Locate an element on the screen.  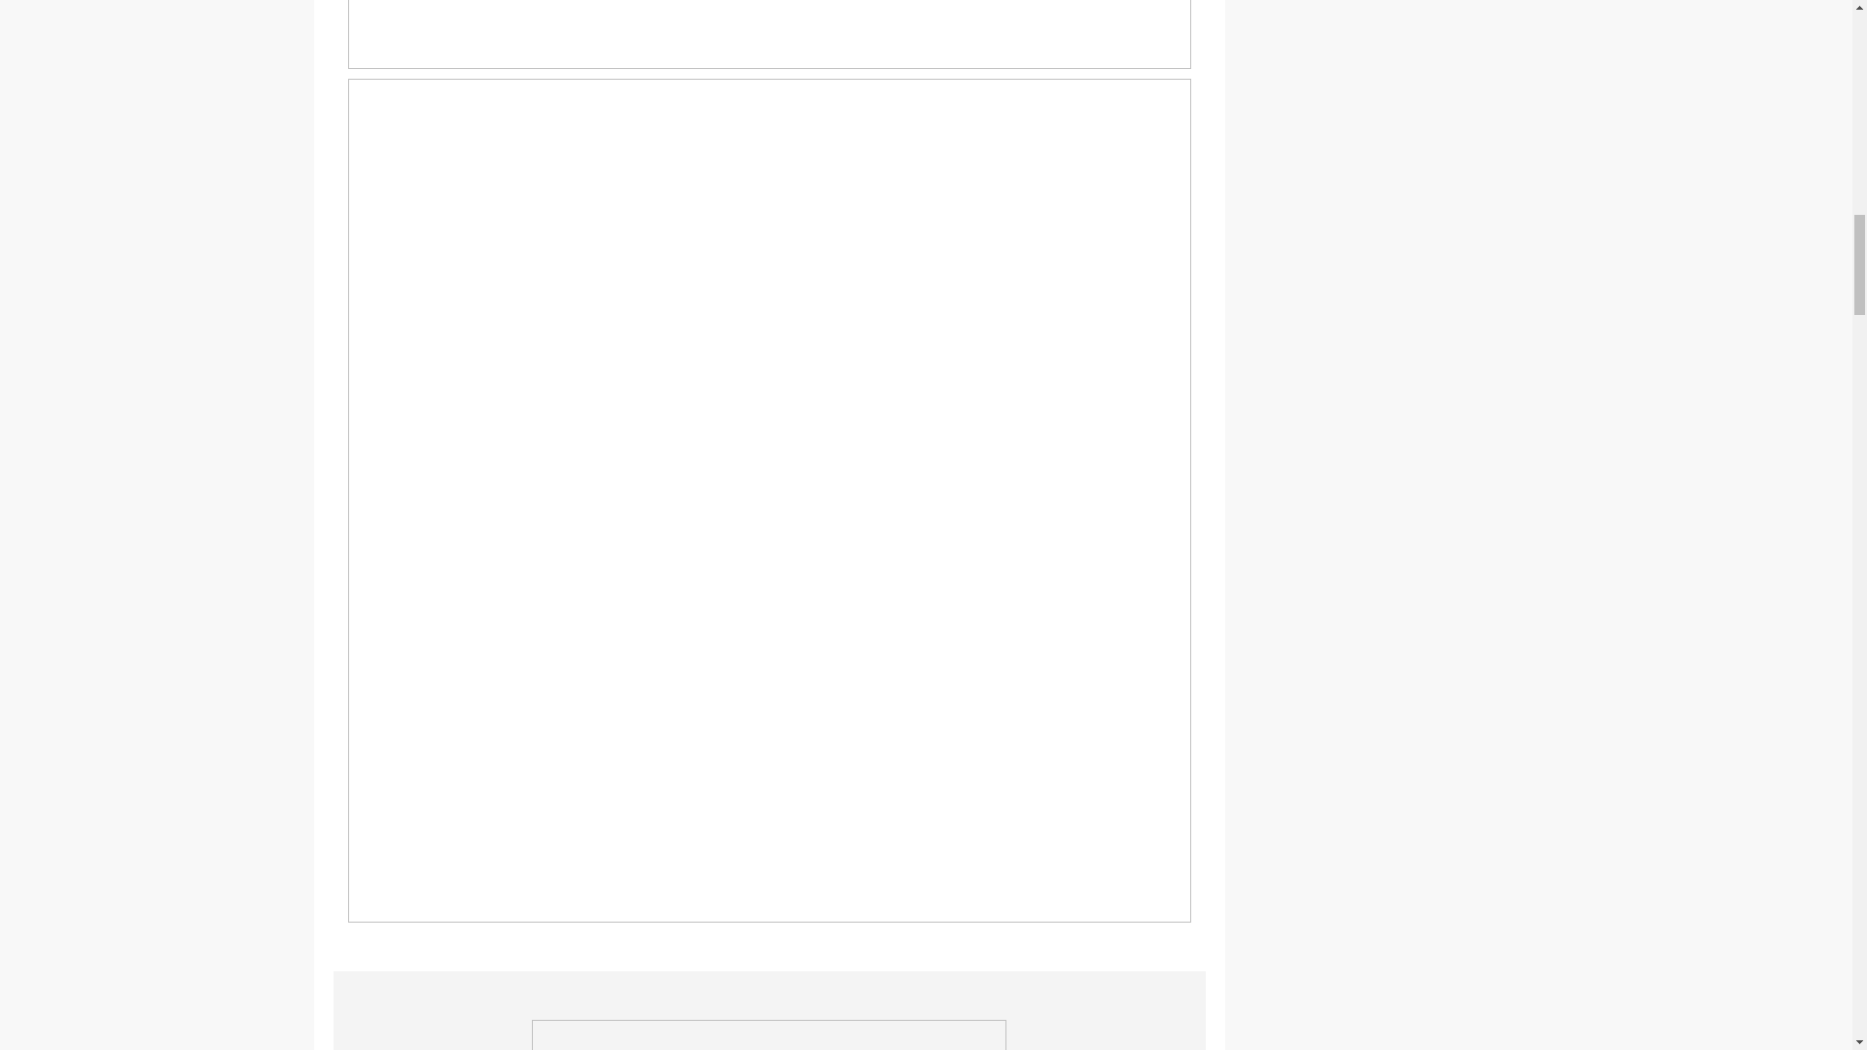
1-min is located at coordinates (770, 35).